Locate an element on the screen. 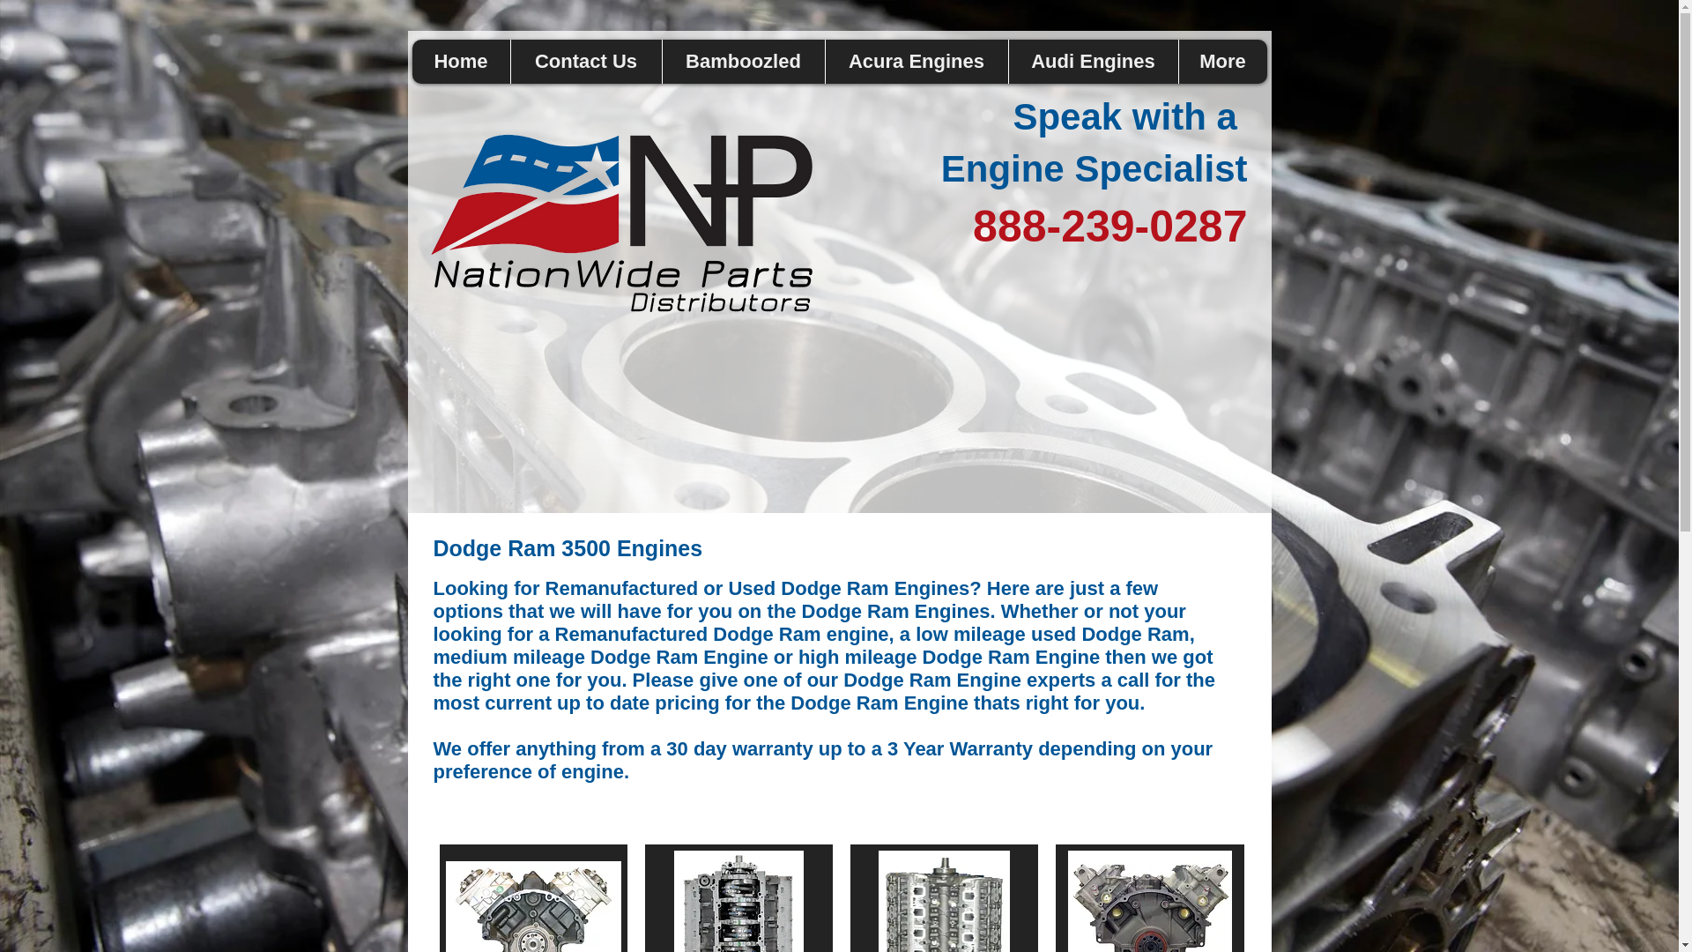 This screenshot has width=1692, height=952. Rebuilt Engines Remanufactured Engines Used Engine is located at coordinates (622, 232).